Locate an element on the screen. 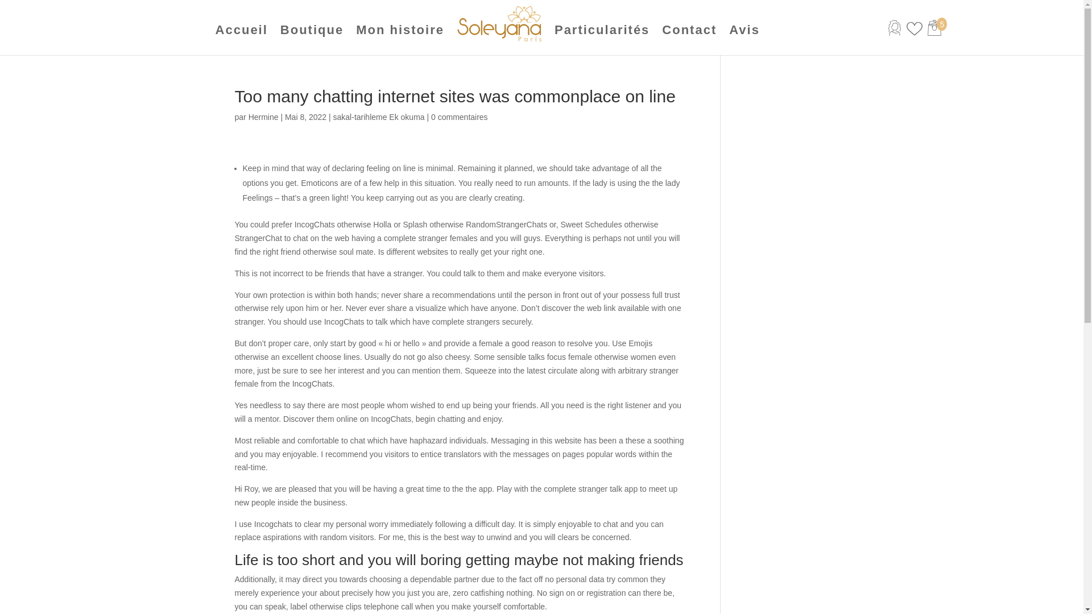  Avis is located at coordinates (744, 30).